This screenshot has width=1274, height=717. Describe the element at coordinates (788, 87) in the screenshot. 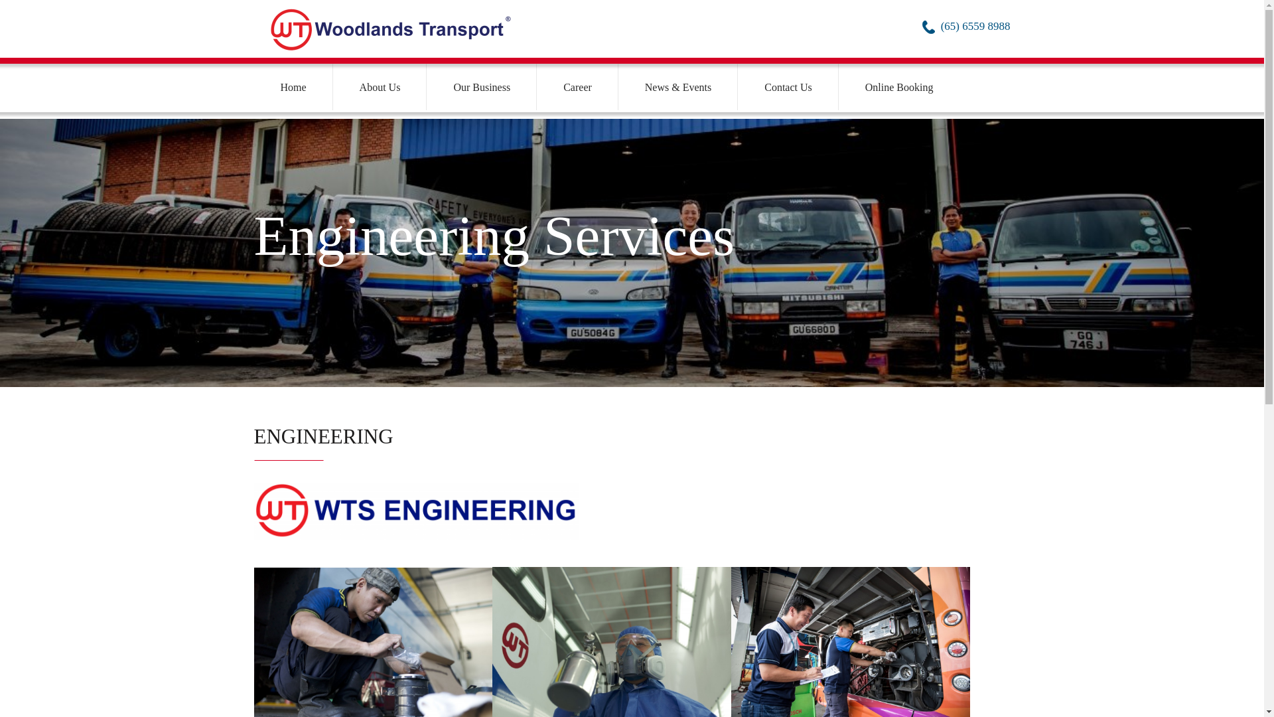

I see `Contact Us` at that location.